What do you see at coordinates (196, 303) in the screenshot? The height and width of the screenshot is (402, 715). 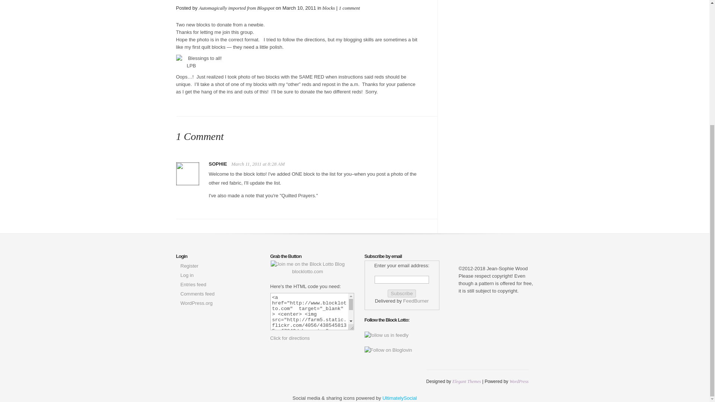 I see `WordPress.org` at bounding box center [196, 303].